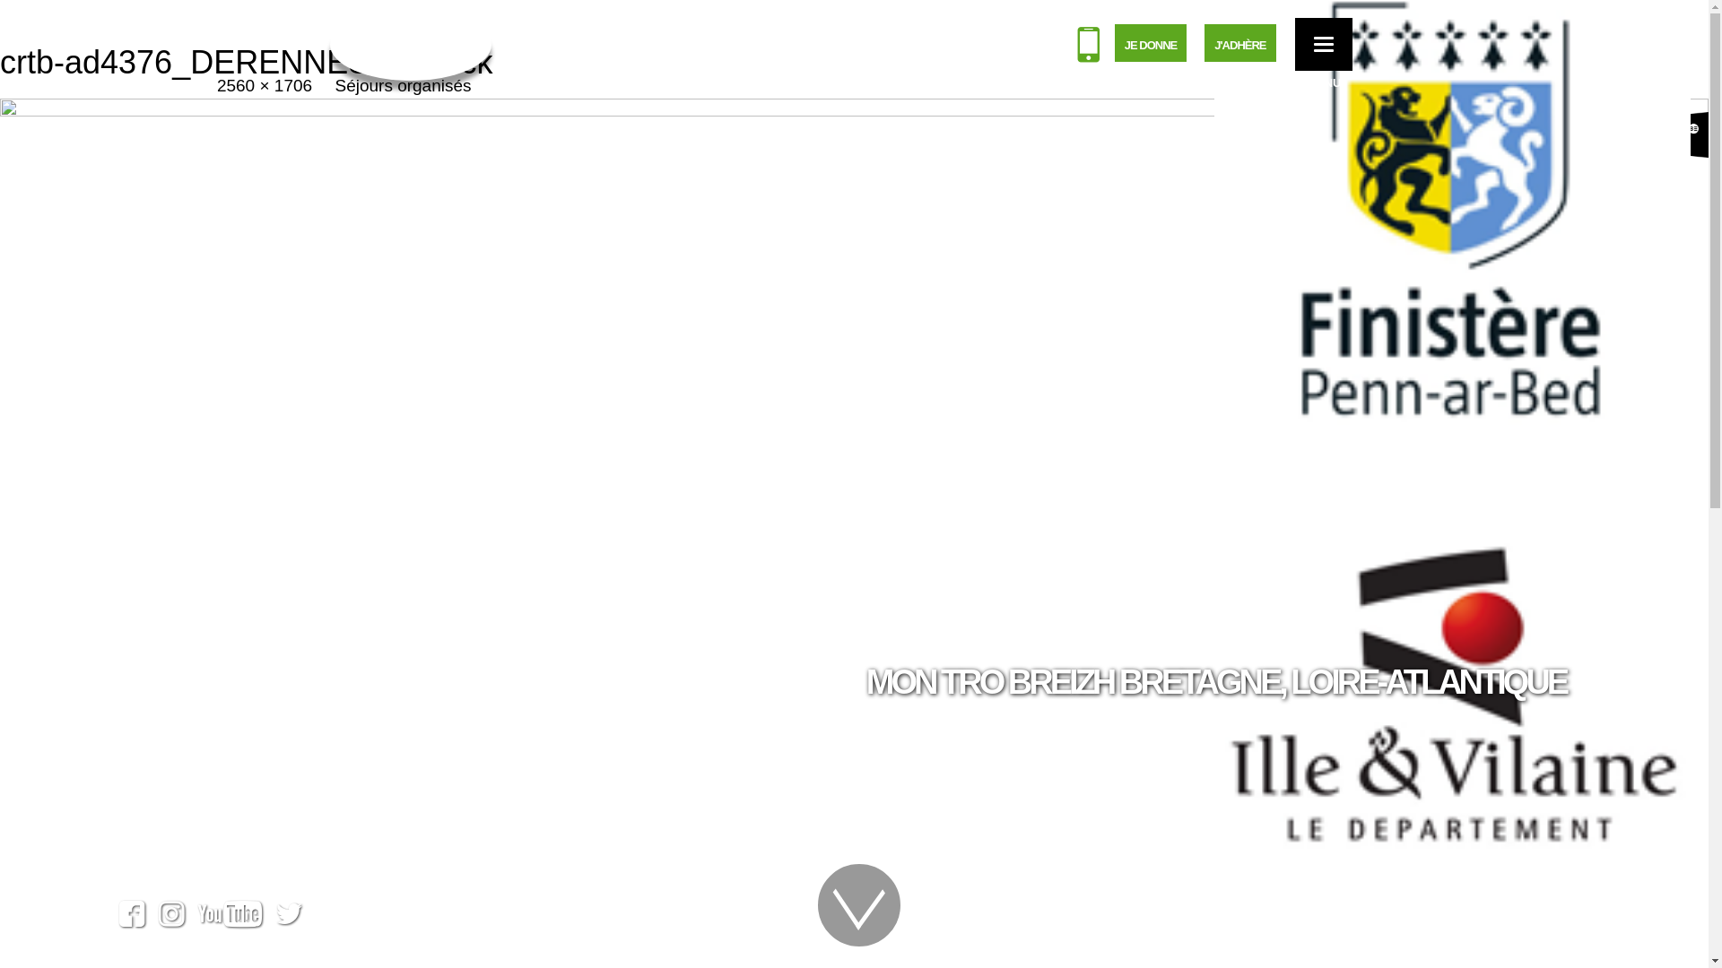 The height and width of the screenshot is (968, 1722). I want to click on Mon Tro Breizh, votre tour de Bretagne, so click(411, 45).